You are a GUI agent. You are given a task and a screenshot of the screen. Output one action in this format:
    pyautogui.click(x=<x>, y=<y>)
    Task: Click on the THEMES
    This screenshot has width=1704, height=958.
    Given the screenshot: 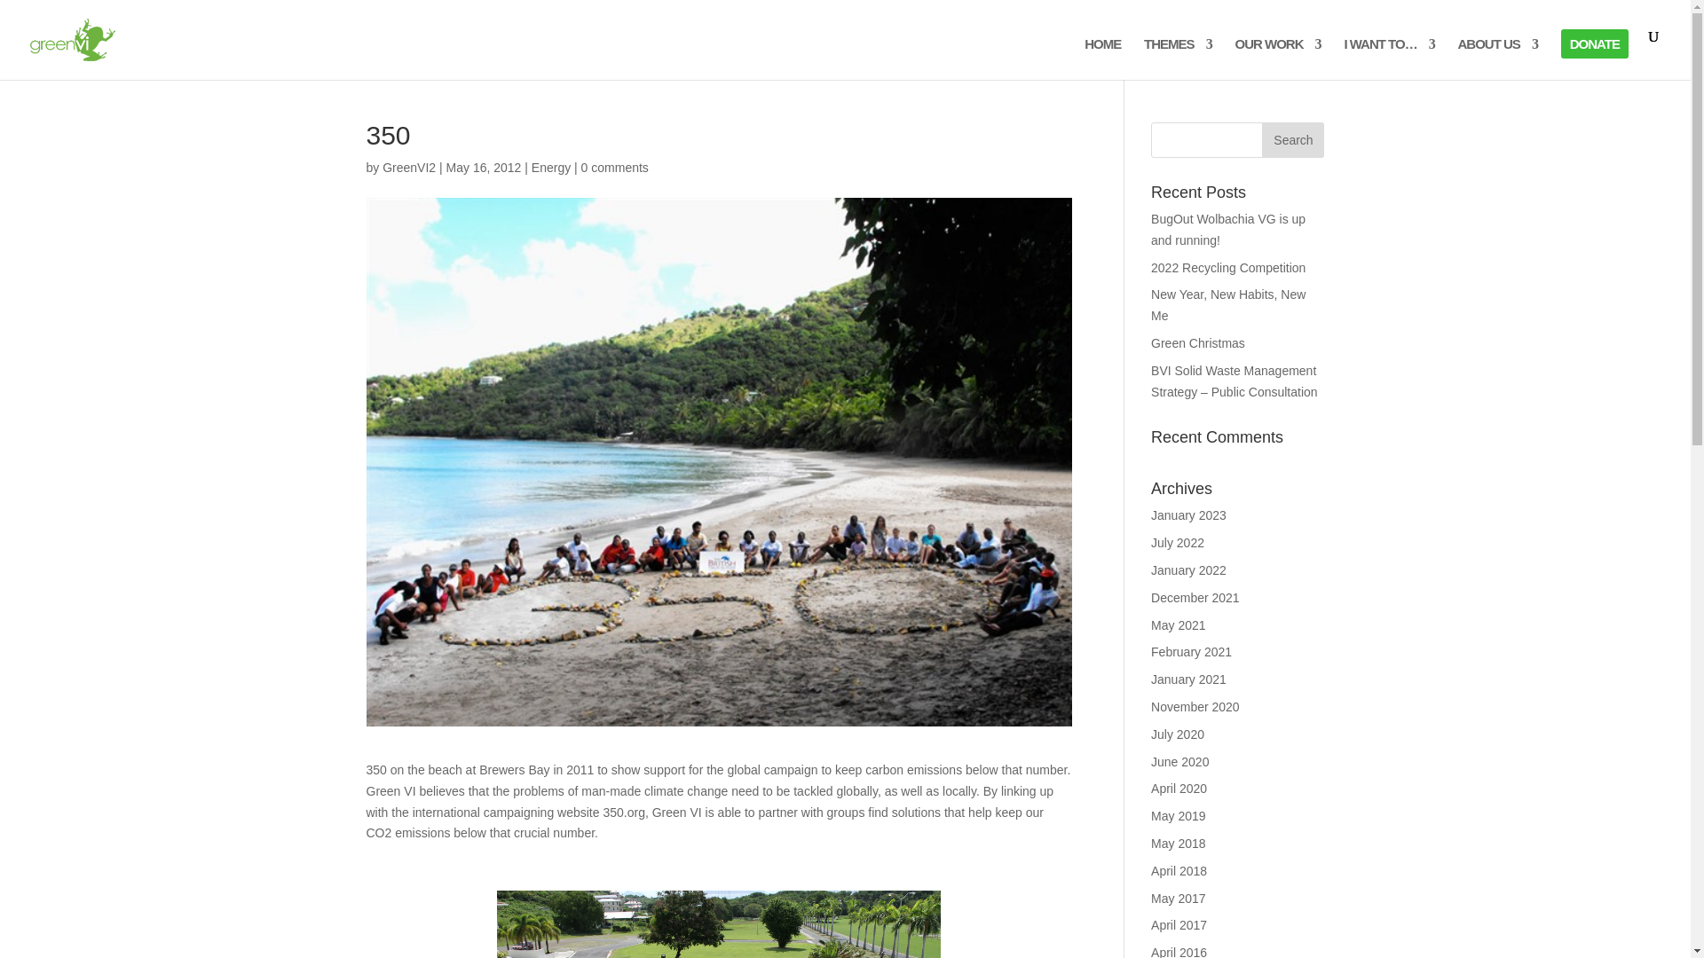 What is the action you would take?
    pyautogui.click(x=1177, y=59)
    